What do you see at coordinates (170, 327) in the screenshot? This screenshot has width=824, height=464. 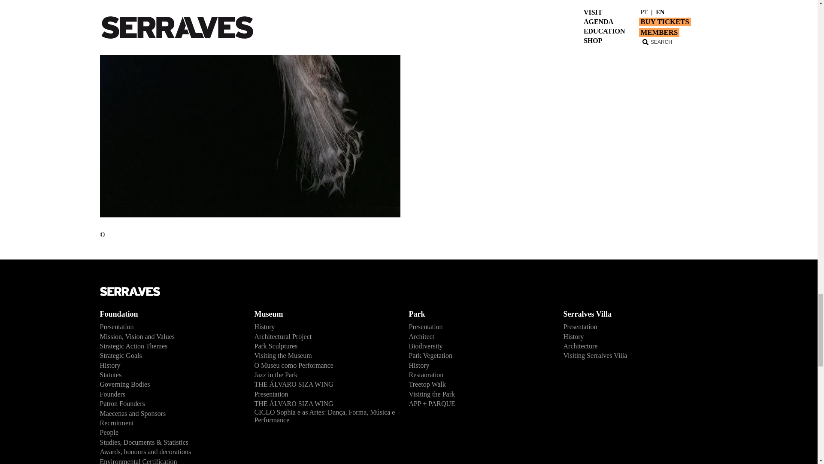 I see `Presentation` at bounding box center [170, 327].